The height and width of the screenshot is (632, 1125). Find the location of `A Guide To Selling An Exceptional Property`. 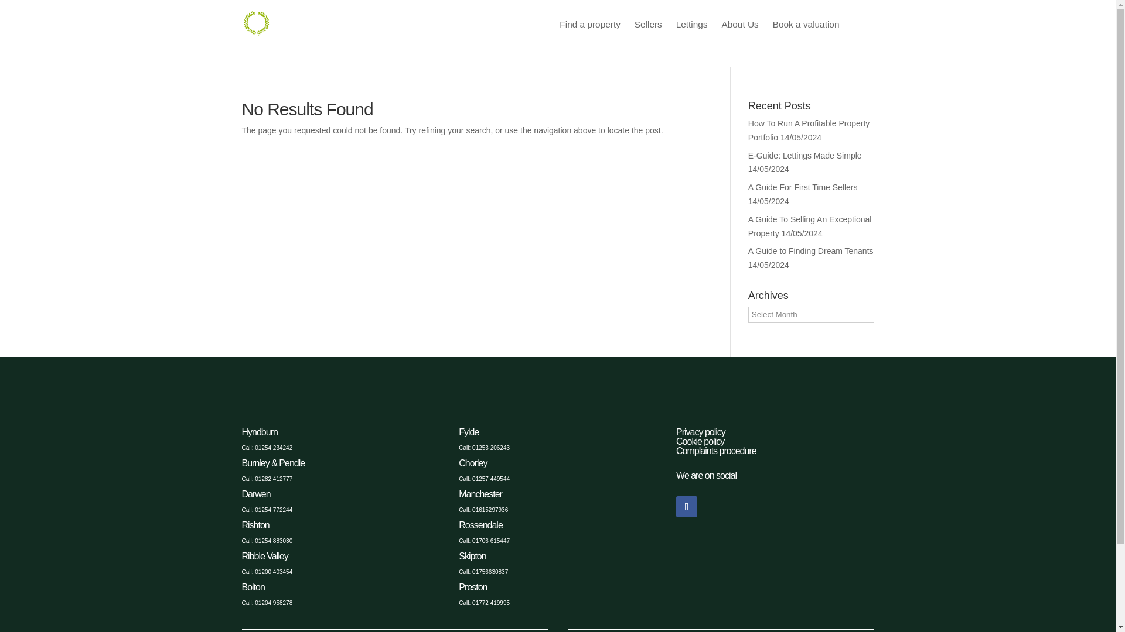

A Guide To Selling An Exceptional Property is located at coordinates (810, 226).